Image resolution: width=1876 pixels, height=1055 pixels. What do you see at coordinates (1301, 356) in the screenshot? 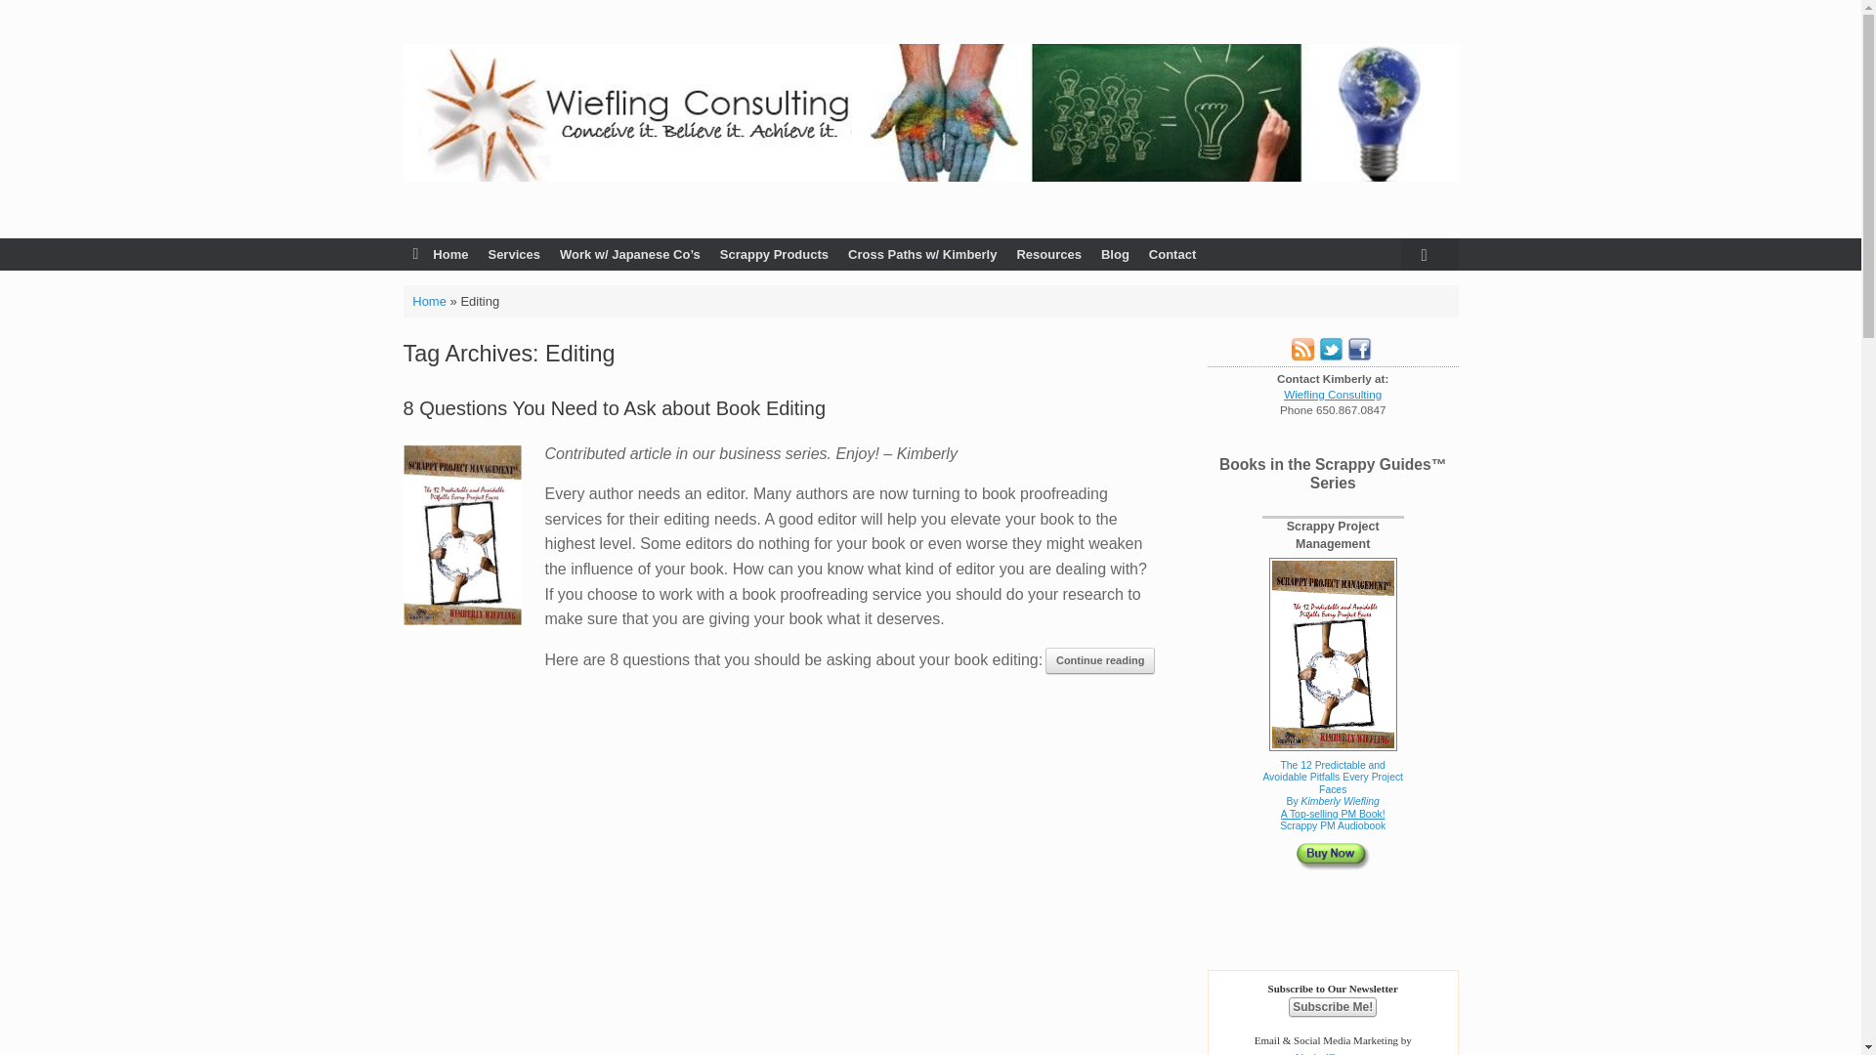
I see `Subscribe to our feed` at bounding box center [1301, 356].